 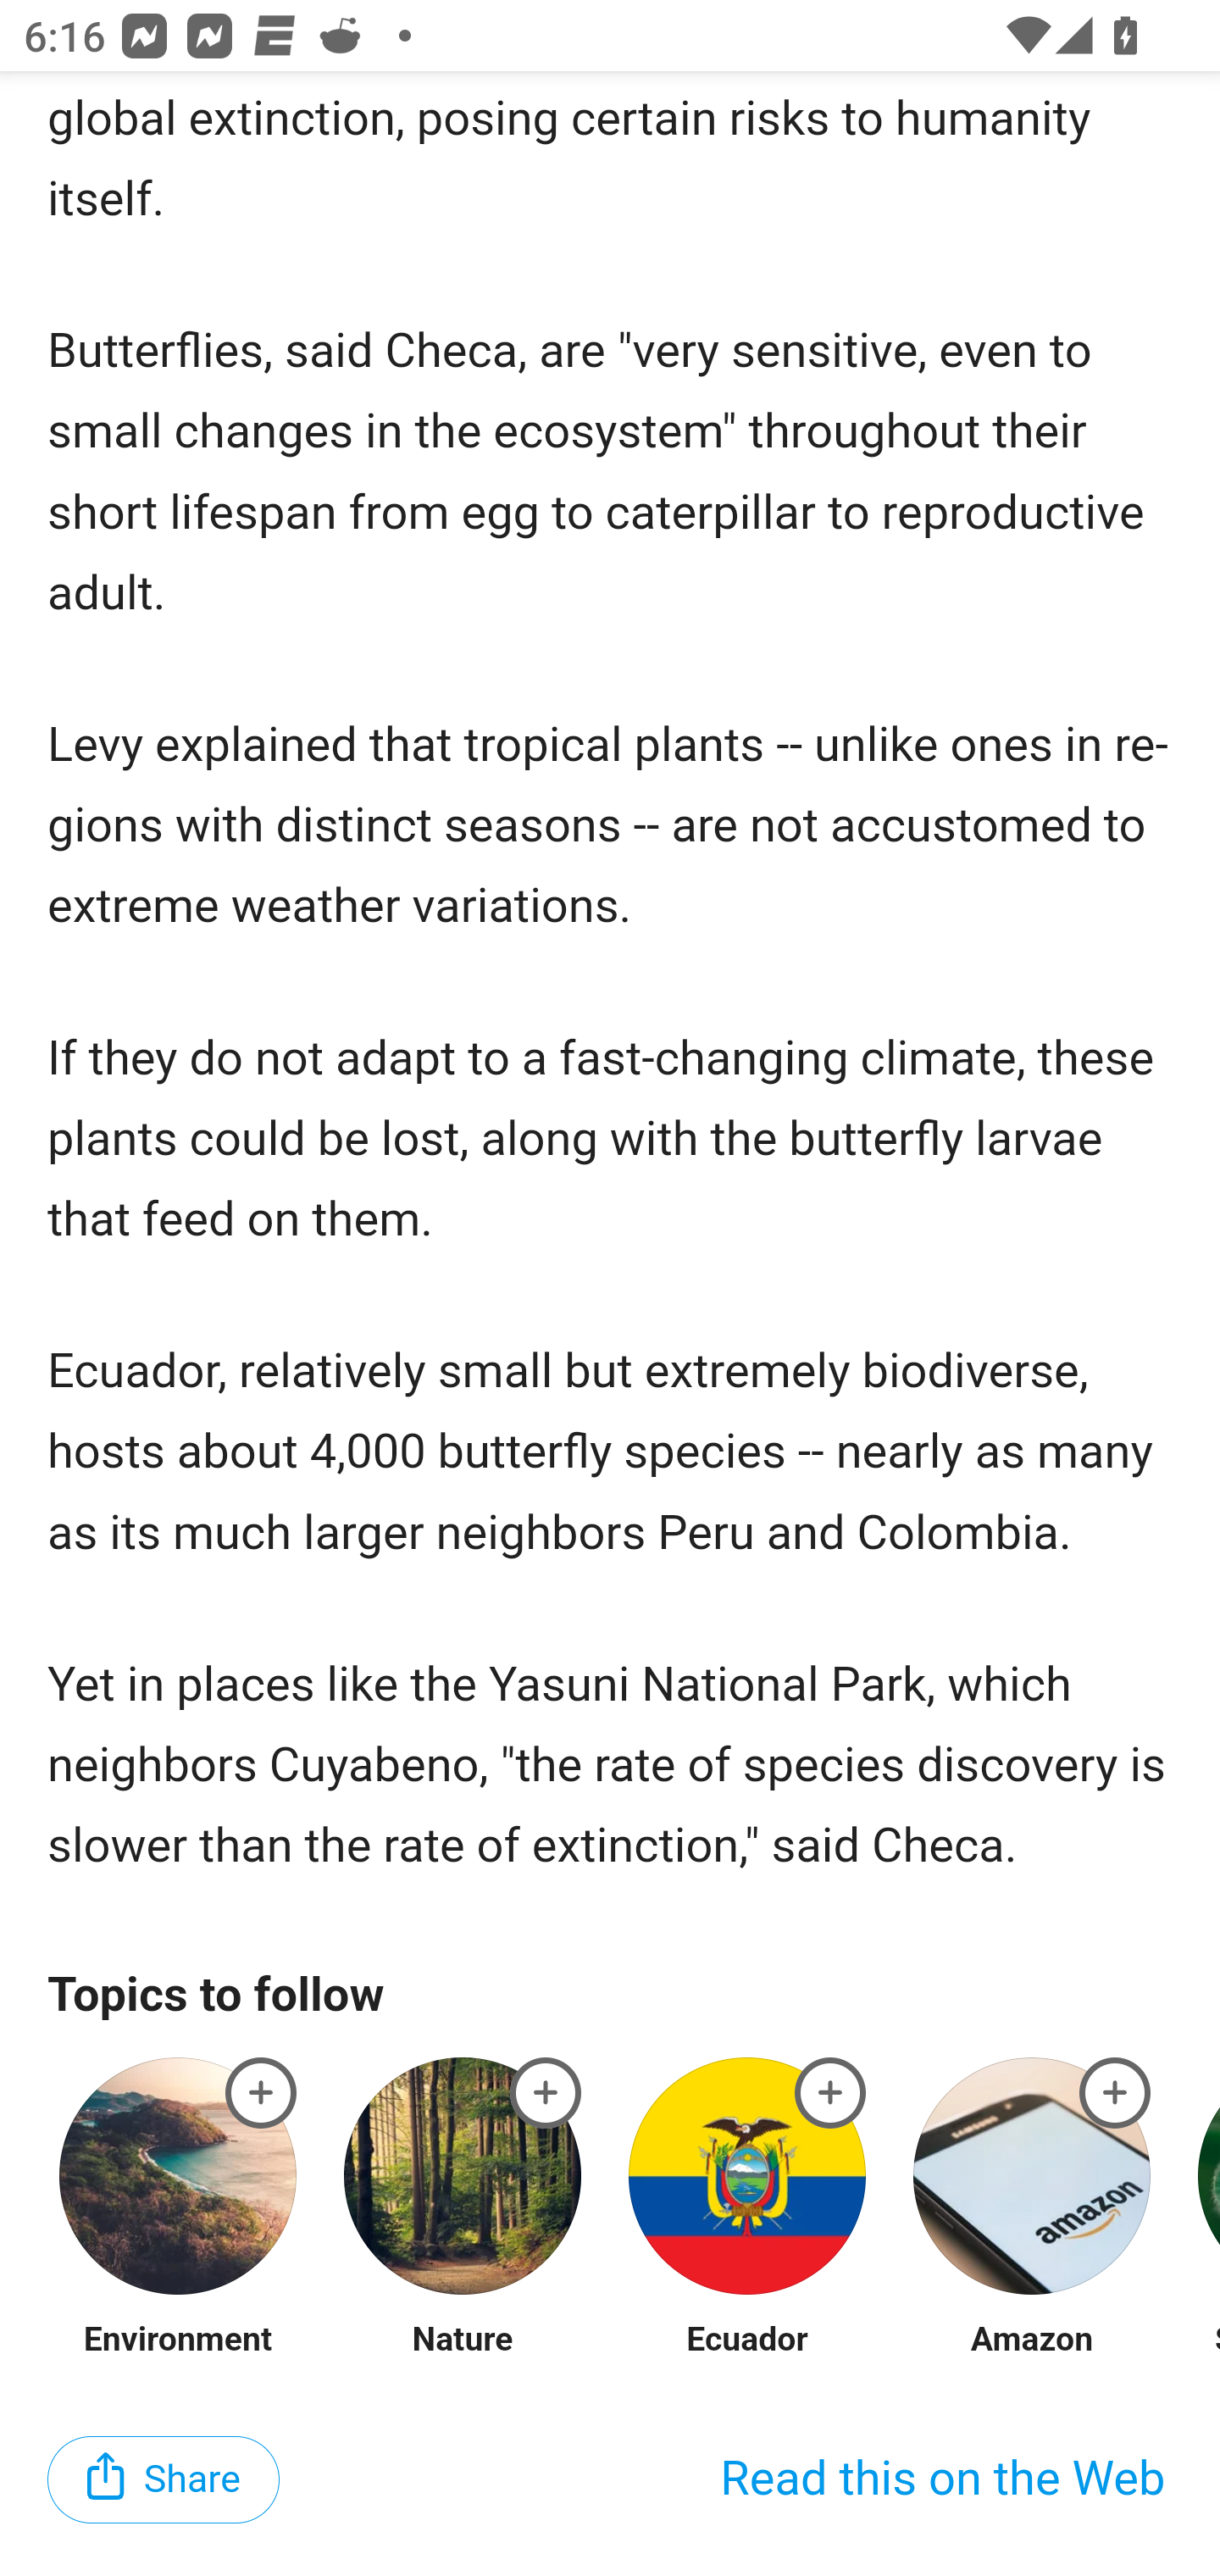 I want to click on 1157025764906664056, so click(x=830, y=2095).